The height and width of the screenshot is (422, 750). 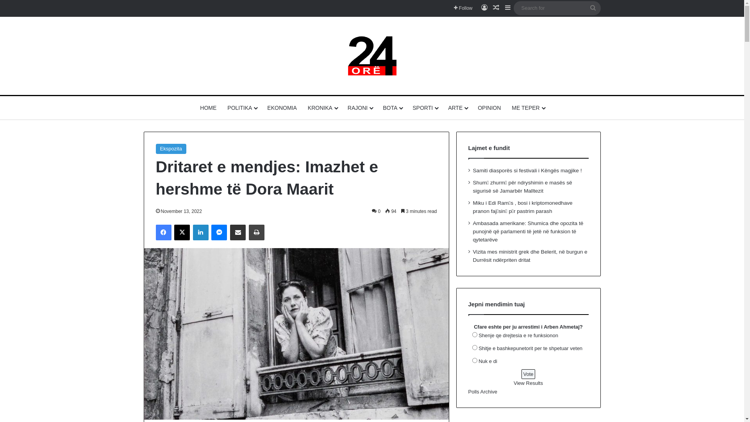 I want to click on Random Article, so click(x=496, y=8).